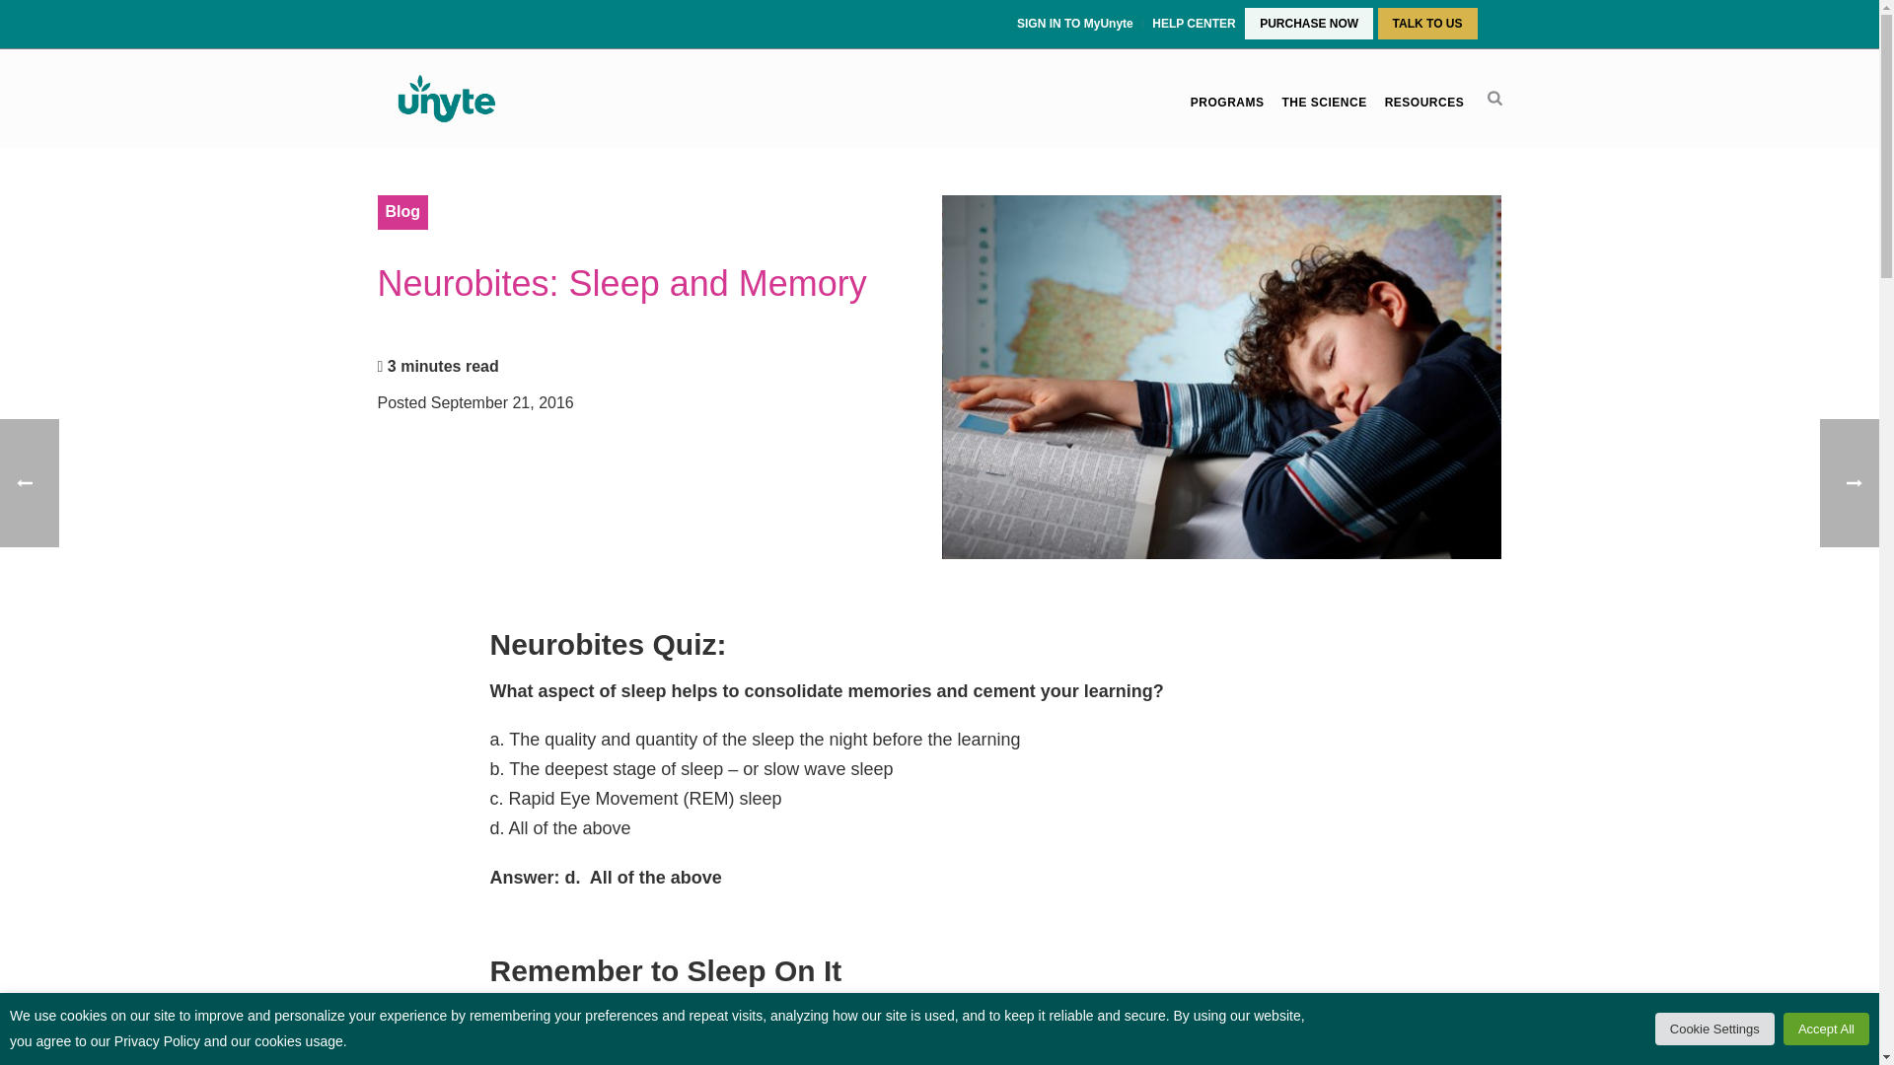 The height and width of the screenshot is (1065, 1894). I want to click on THE SCIENCE, so click(1324, 103).